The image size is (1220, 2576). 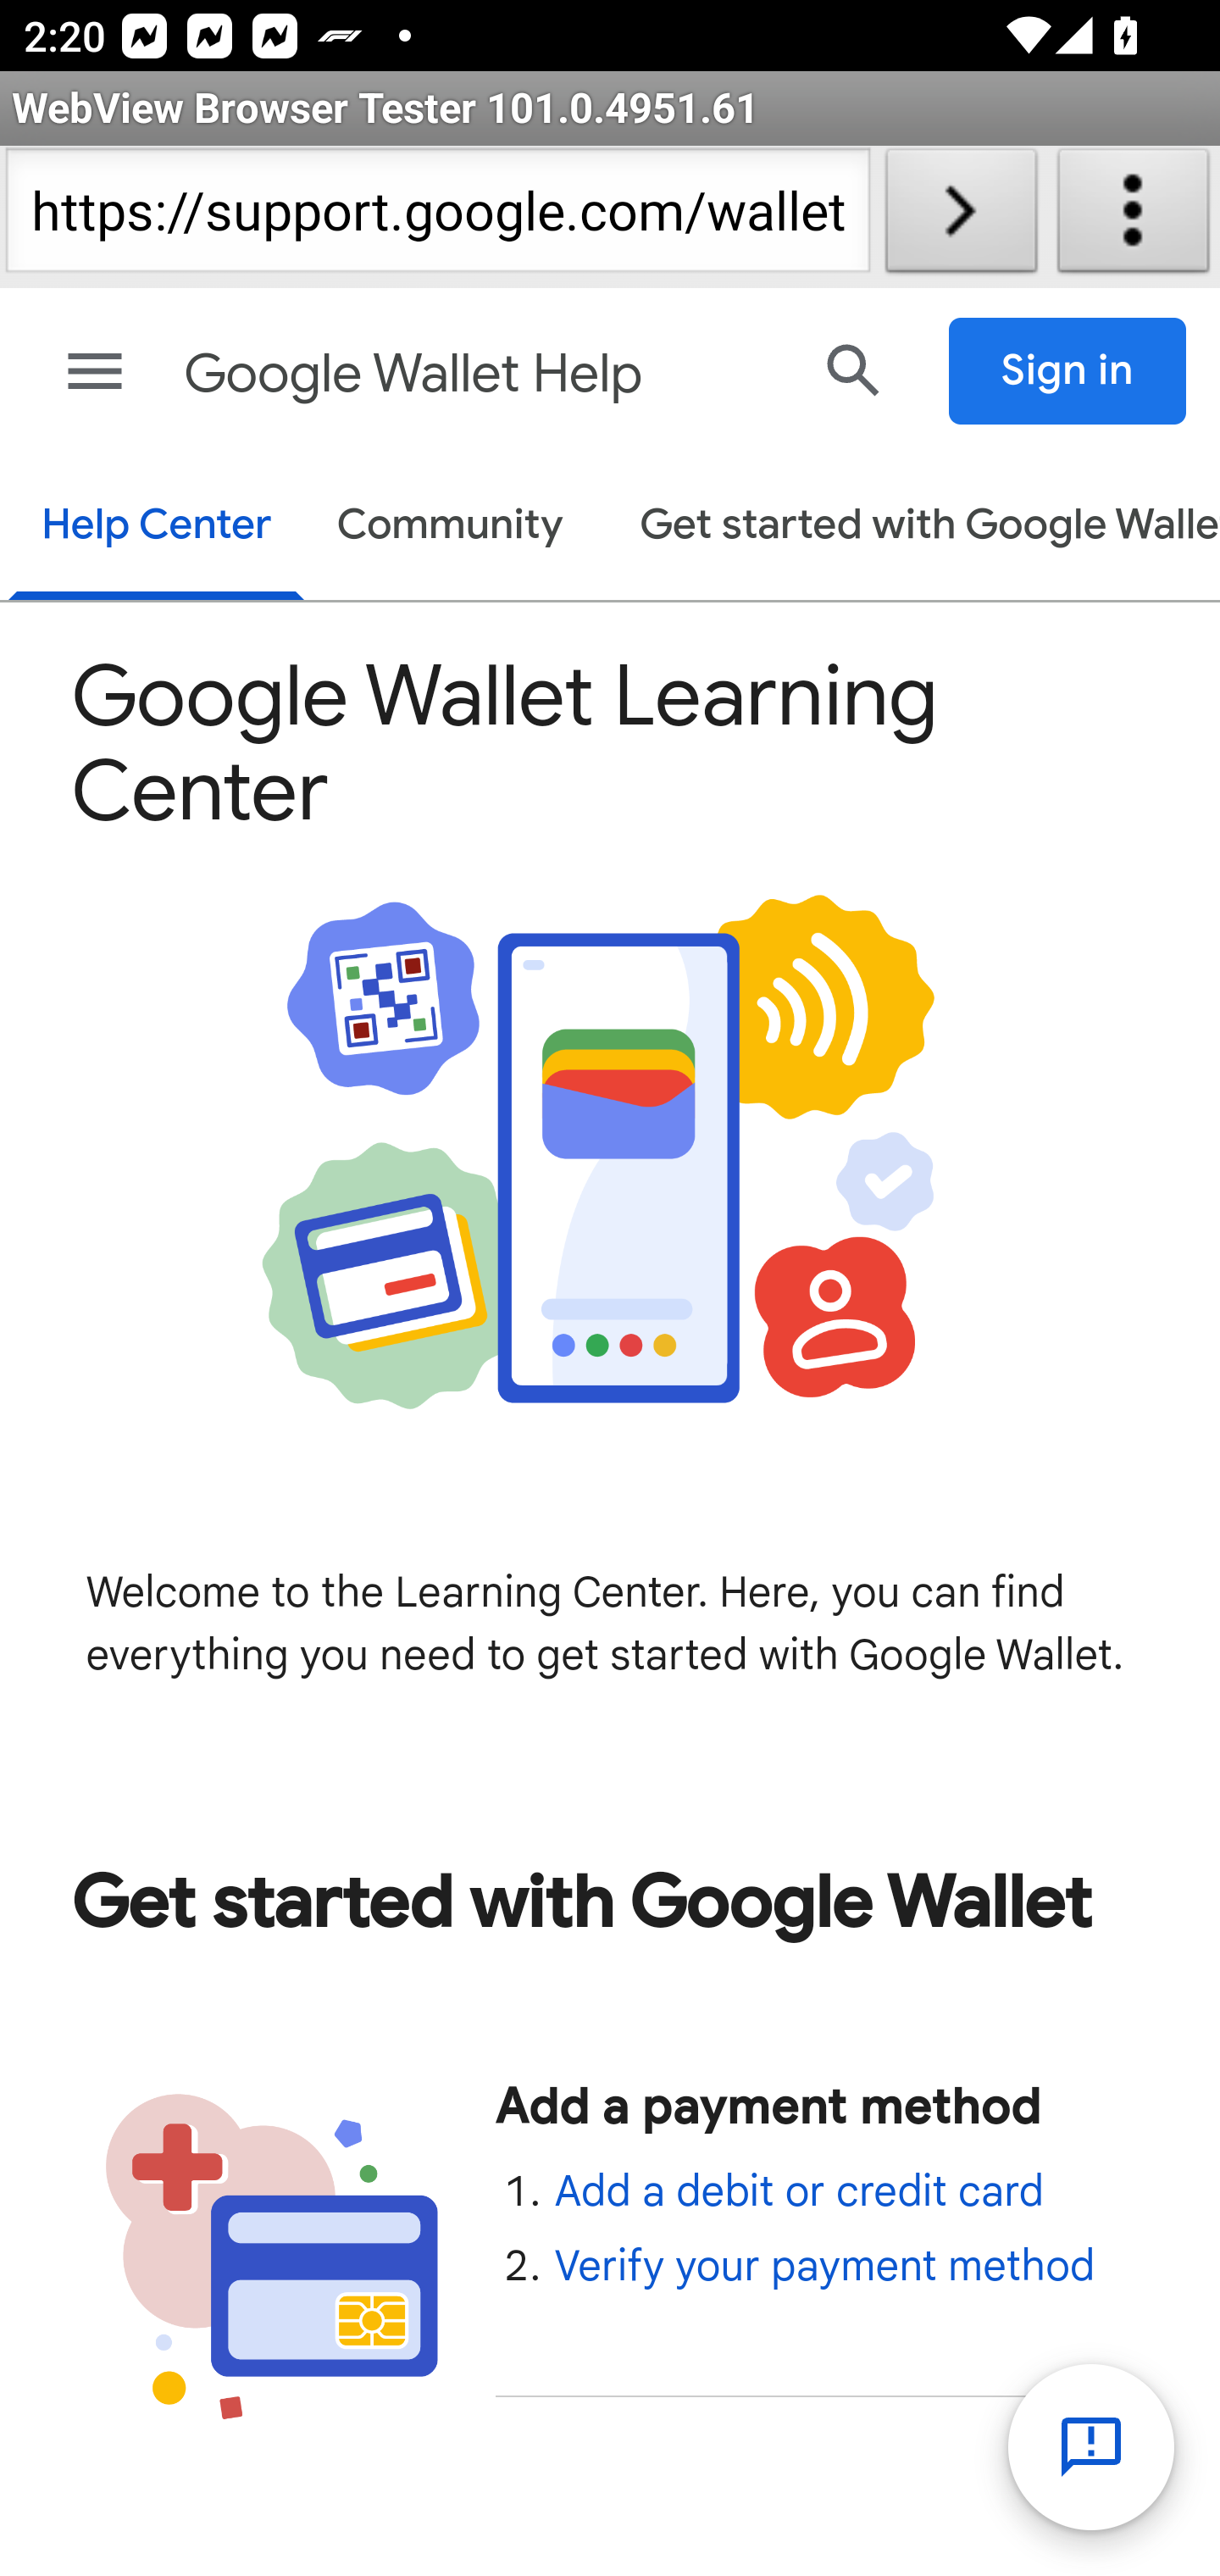 I want to click on About WebView, so click(x=1134, y=217).